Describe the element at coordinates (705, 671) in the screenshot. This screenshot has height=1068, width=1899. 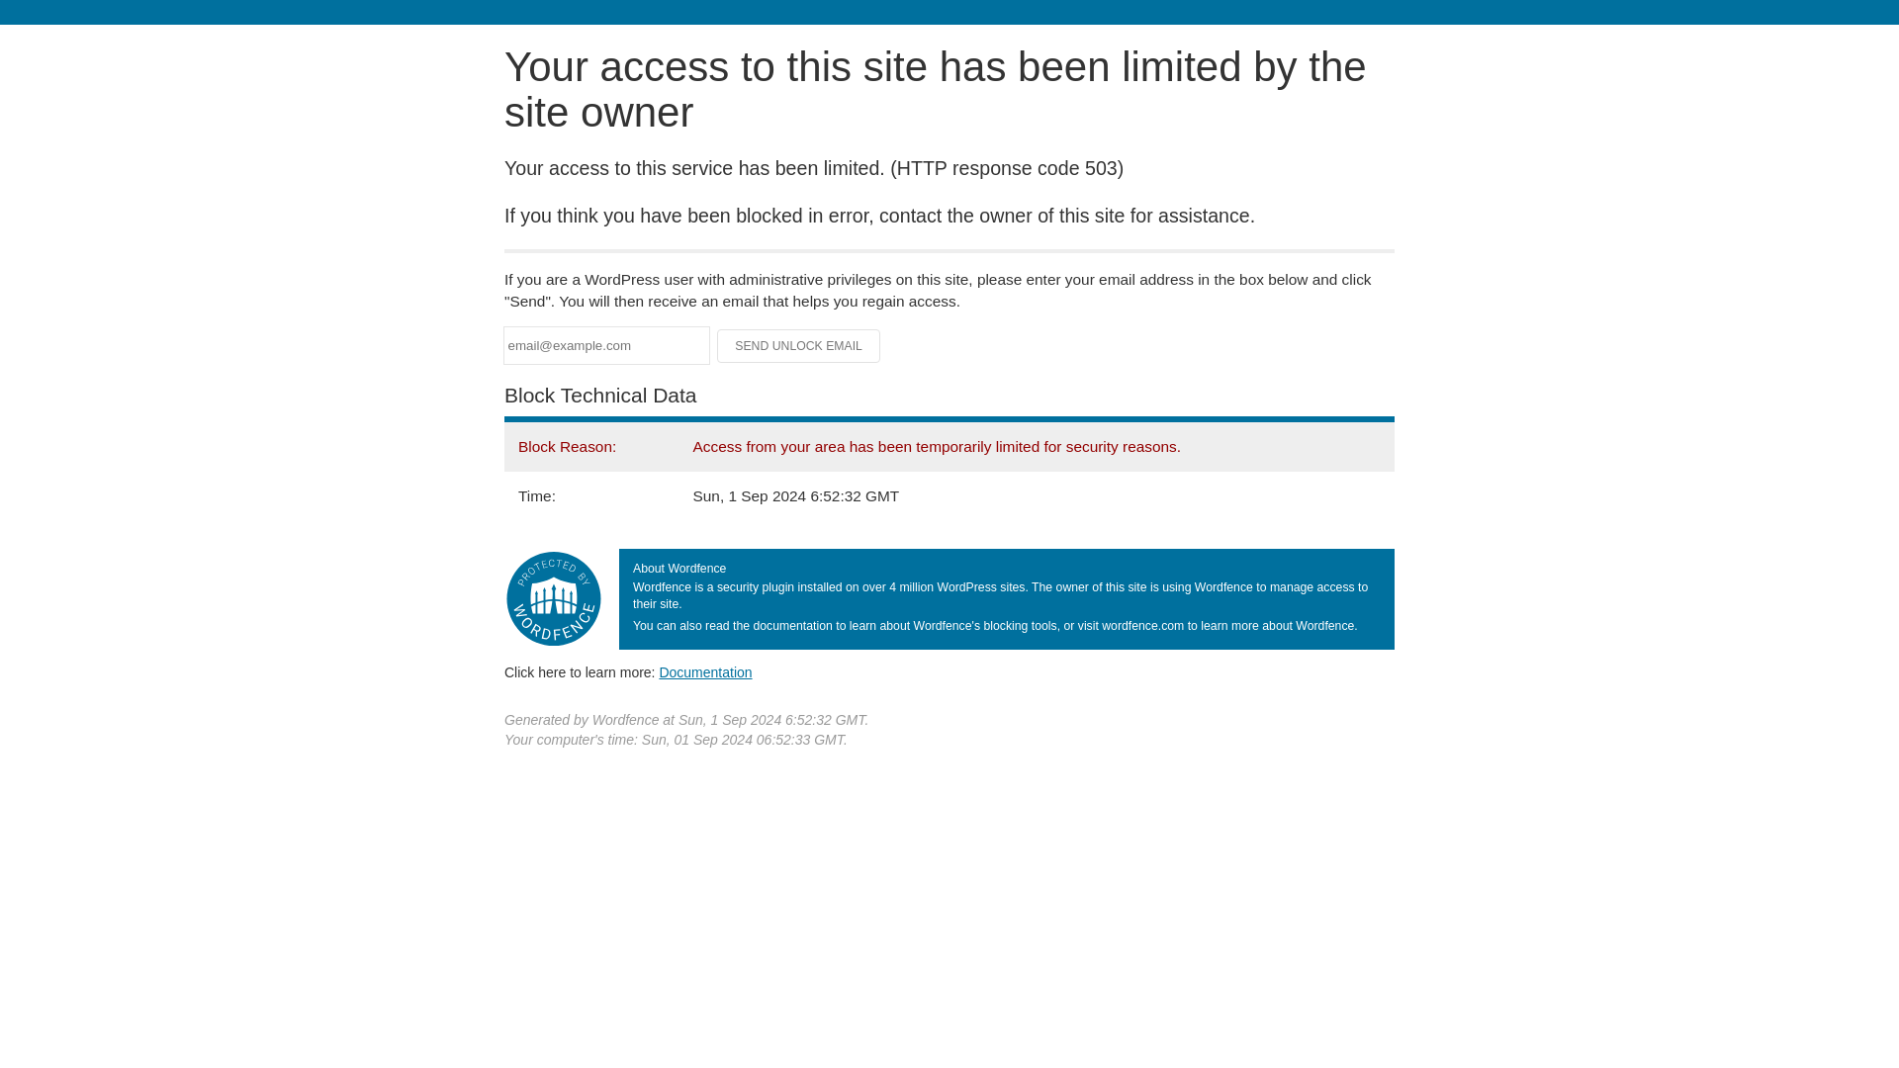
I see `Documentation` at that location.